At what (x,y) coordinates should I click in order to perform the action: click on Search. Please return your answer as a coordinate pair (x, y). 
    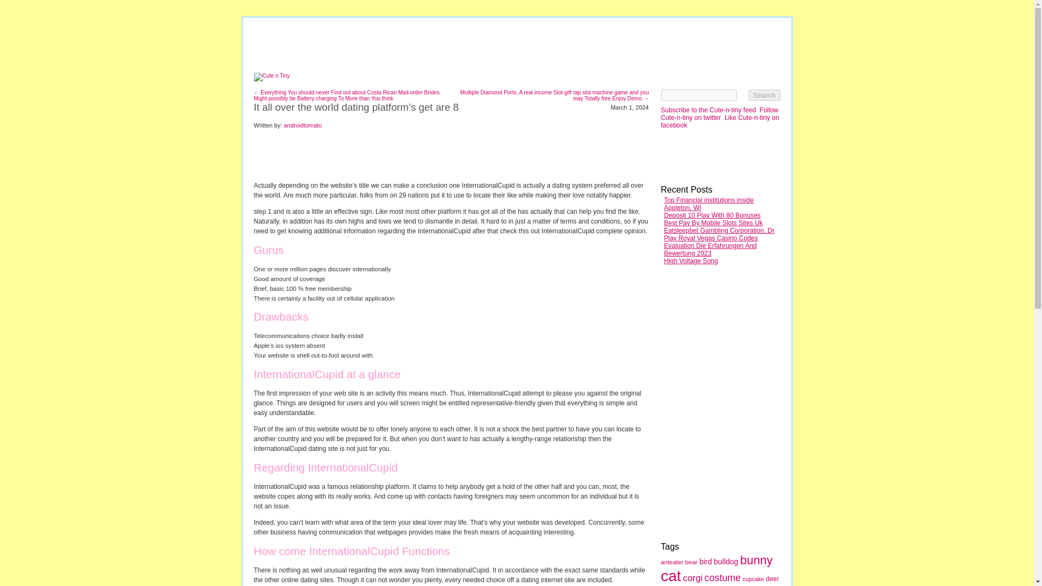
    Looking at the image, I should click on (764, 95).